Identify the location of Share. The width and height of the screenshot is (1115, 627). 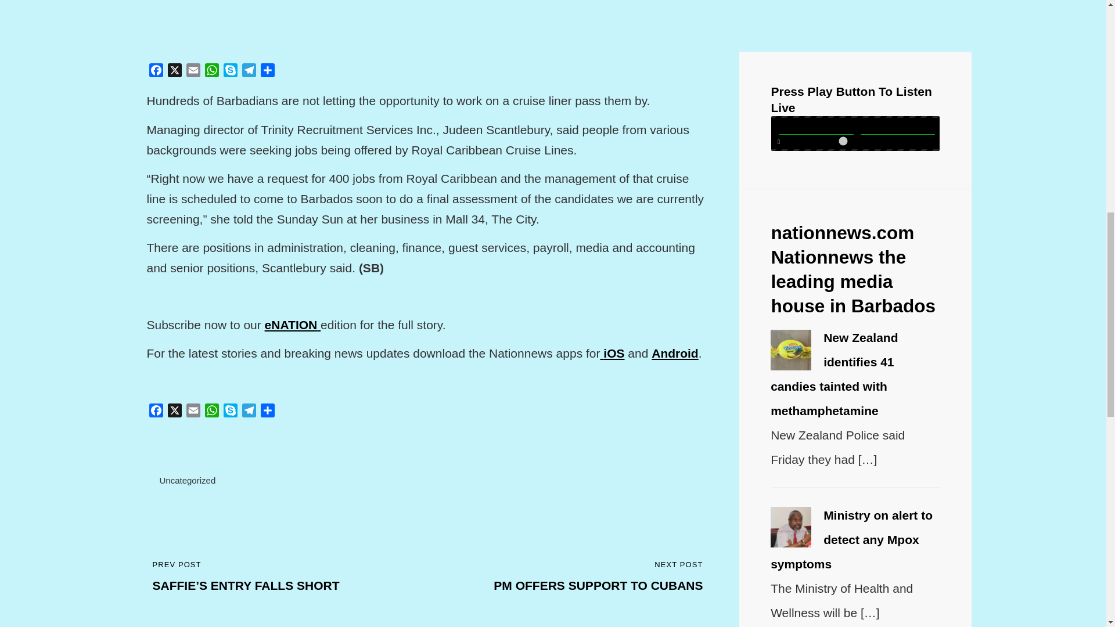
(574, 577).